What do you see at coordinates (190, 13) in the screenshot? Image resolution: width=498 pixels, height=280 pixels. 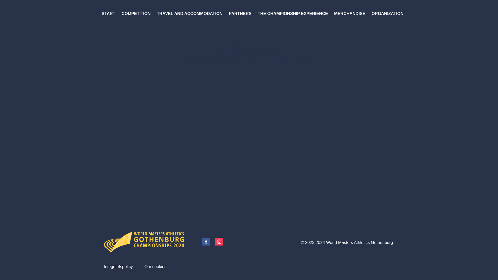 I see `TRAVEL AND ACCOMMODATION` at bounding box center [190, 13].